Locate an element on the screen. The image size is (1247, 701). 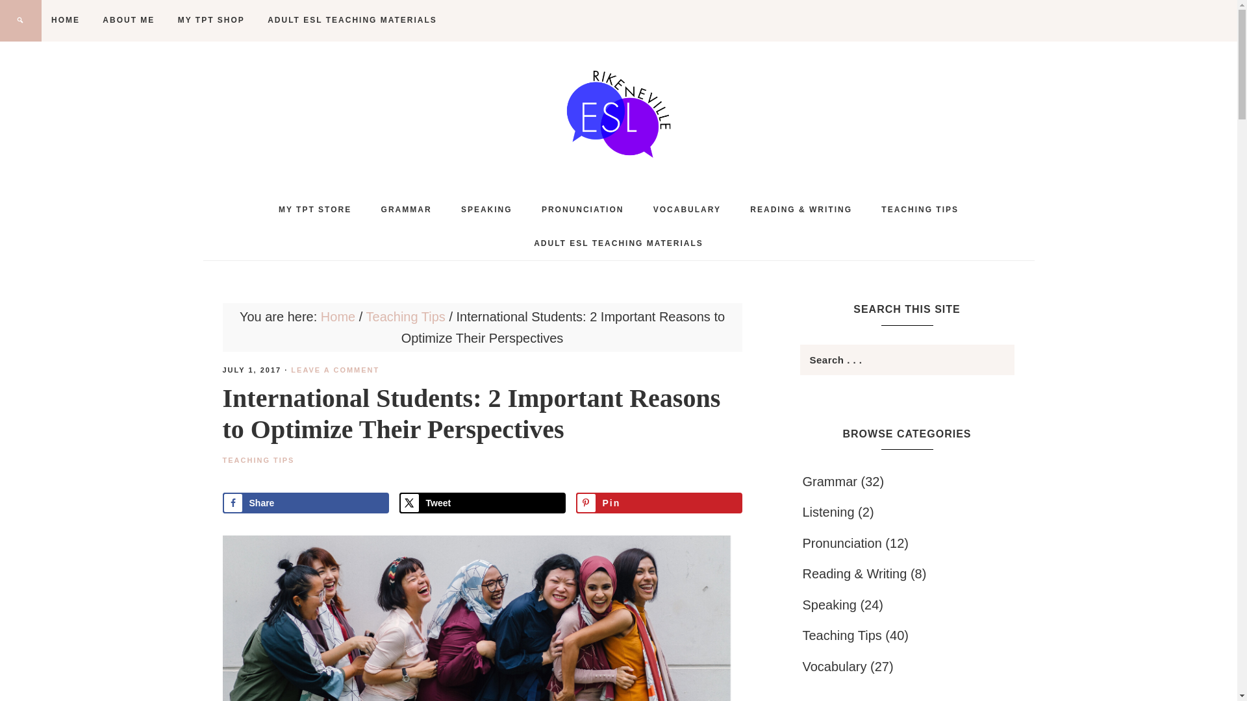
ABOUT ME is located at coordinates (129, 19).